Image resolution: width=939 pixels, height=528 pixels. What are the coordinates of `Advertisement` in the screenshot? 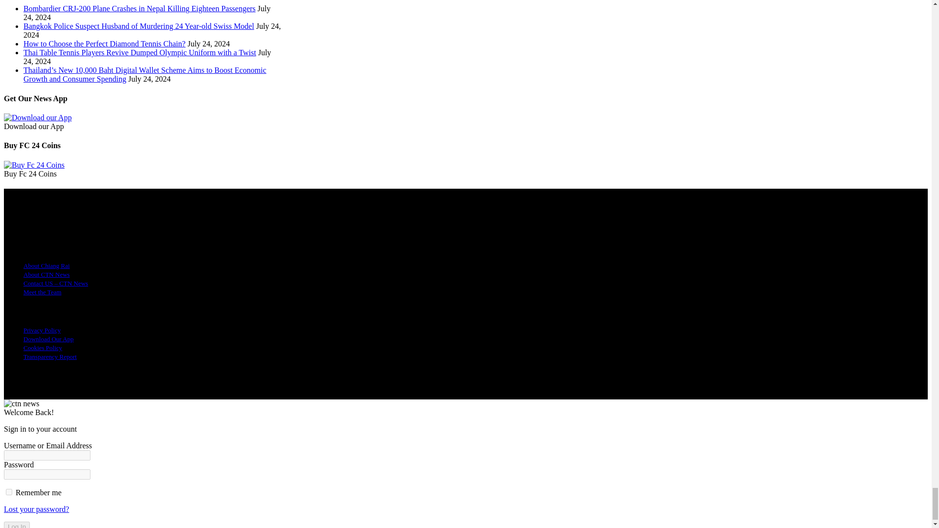 It's located at (38, 117).